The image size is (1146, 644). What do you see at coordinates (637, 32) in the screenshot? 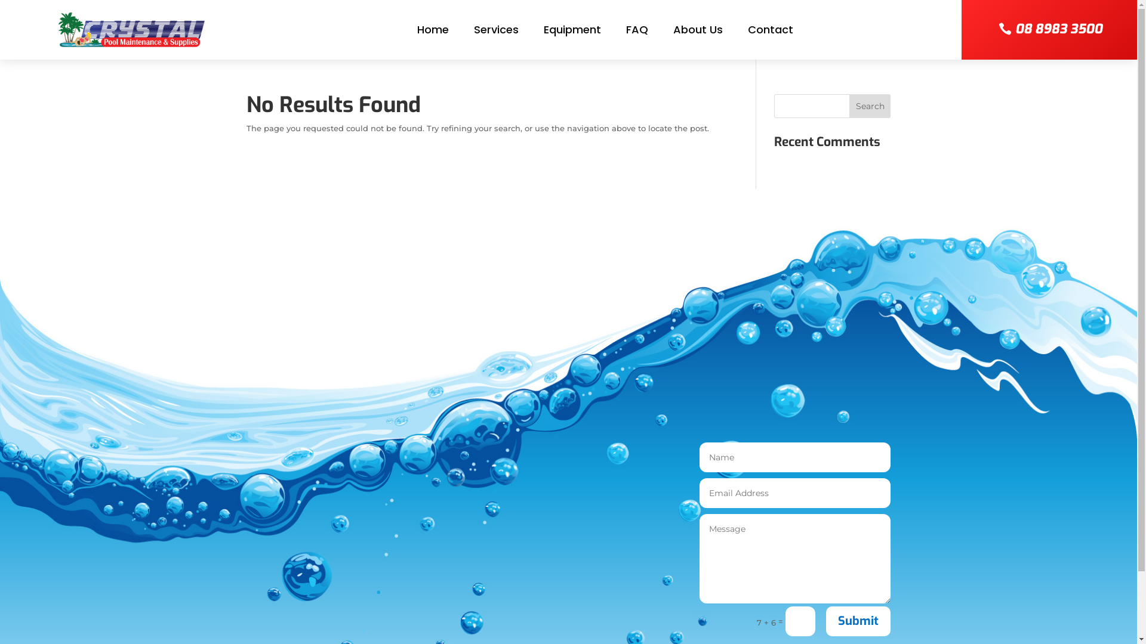
I see `FAQ` at bounding box center [637, 32].